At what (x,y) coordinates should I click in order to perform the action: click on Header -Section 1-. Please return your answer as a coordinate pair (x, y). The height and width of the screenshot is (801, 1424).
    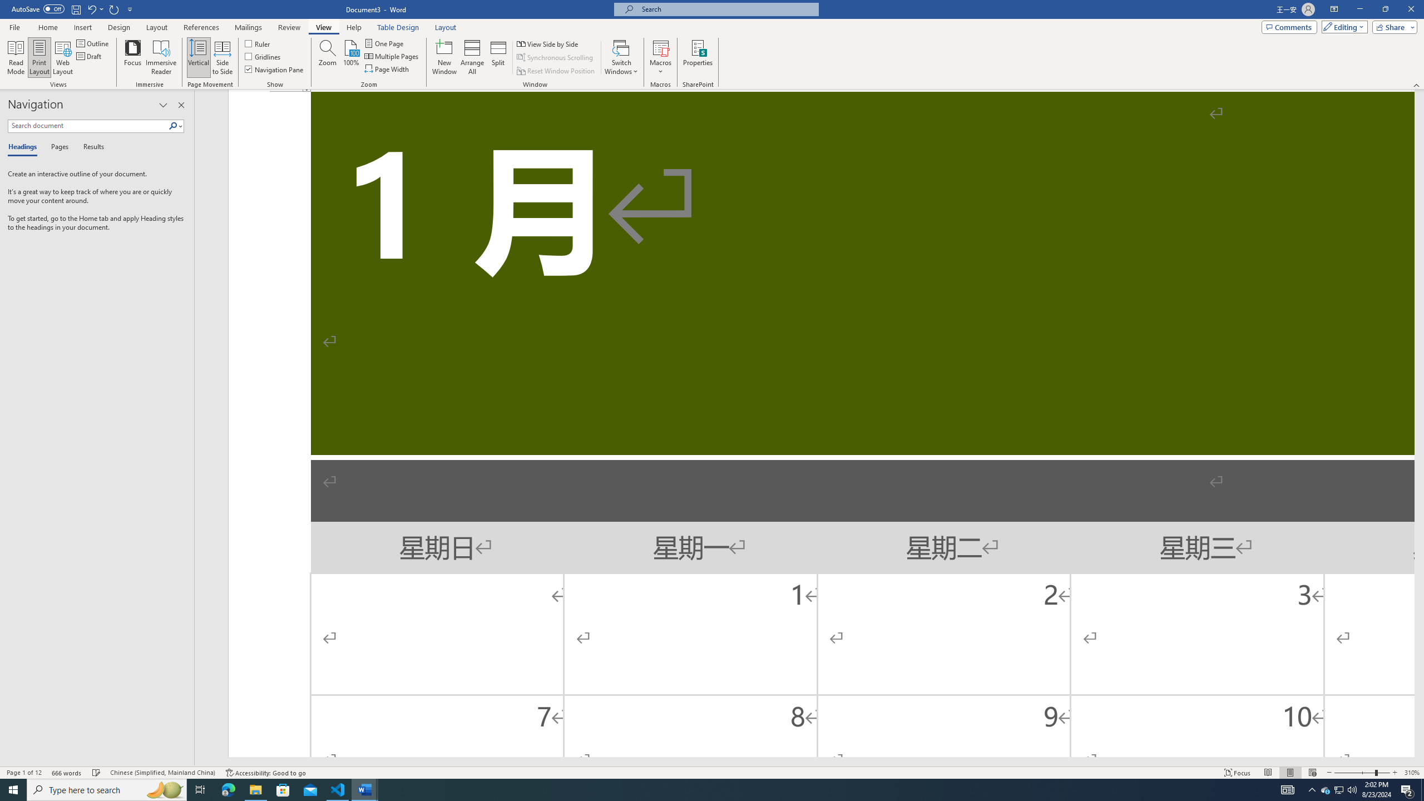
    Looking at the image, I should click on (821, 91).